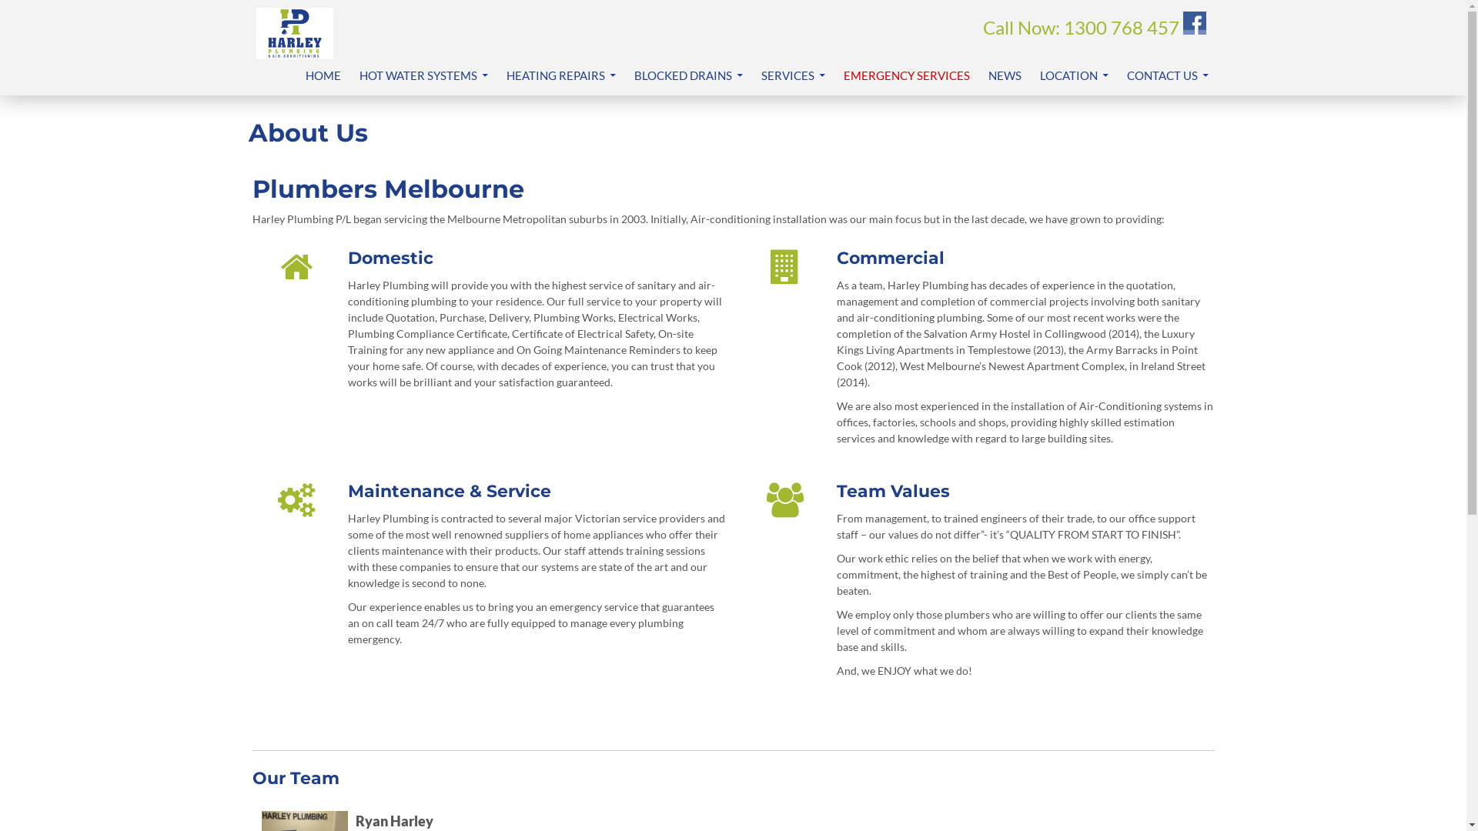 Image resolution: width=1478 pixels, height=831 pixels. I want to click on NEWS, so click(1005, 75).